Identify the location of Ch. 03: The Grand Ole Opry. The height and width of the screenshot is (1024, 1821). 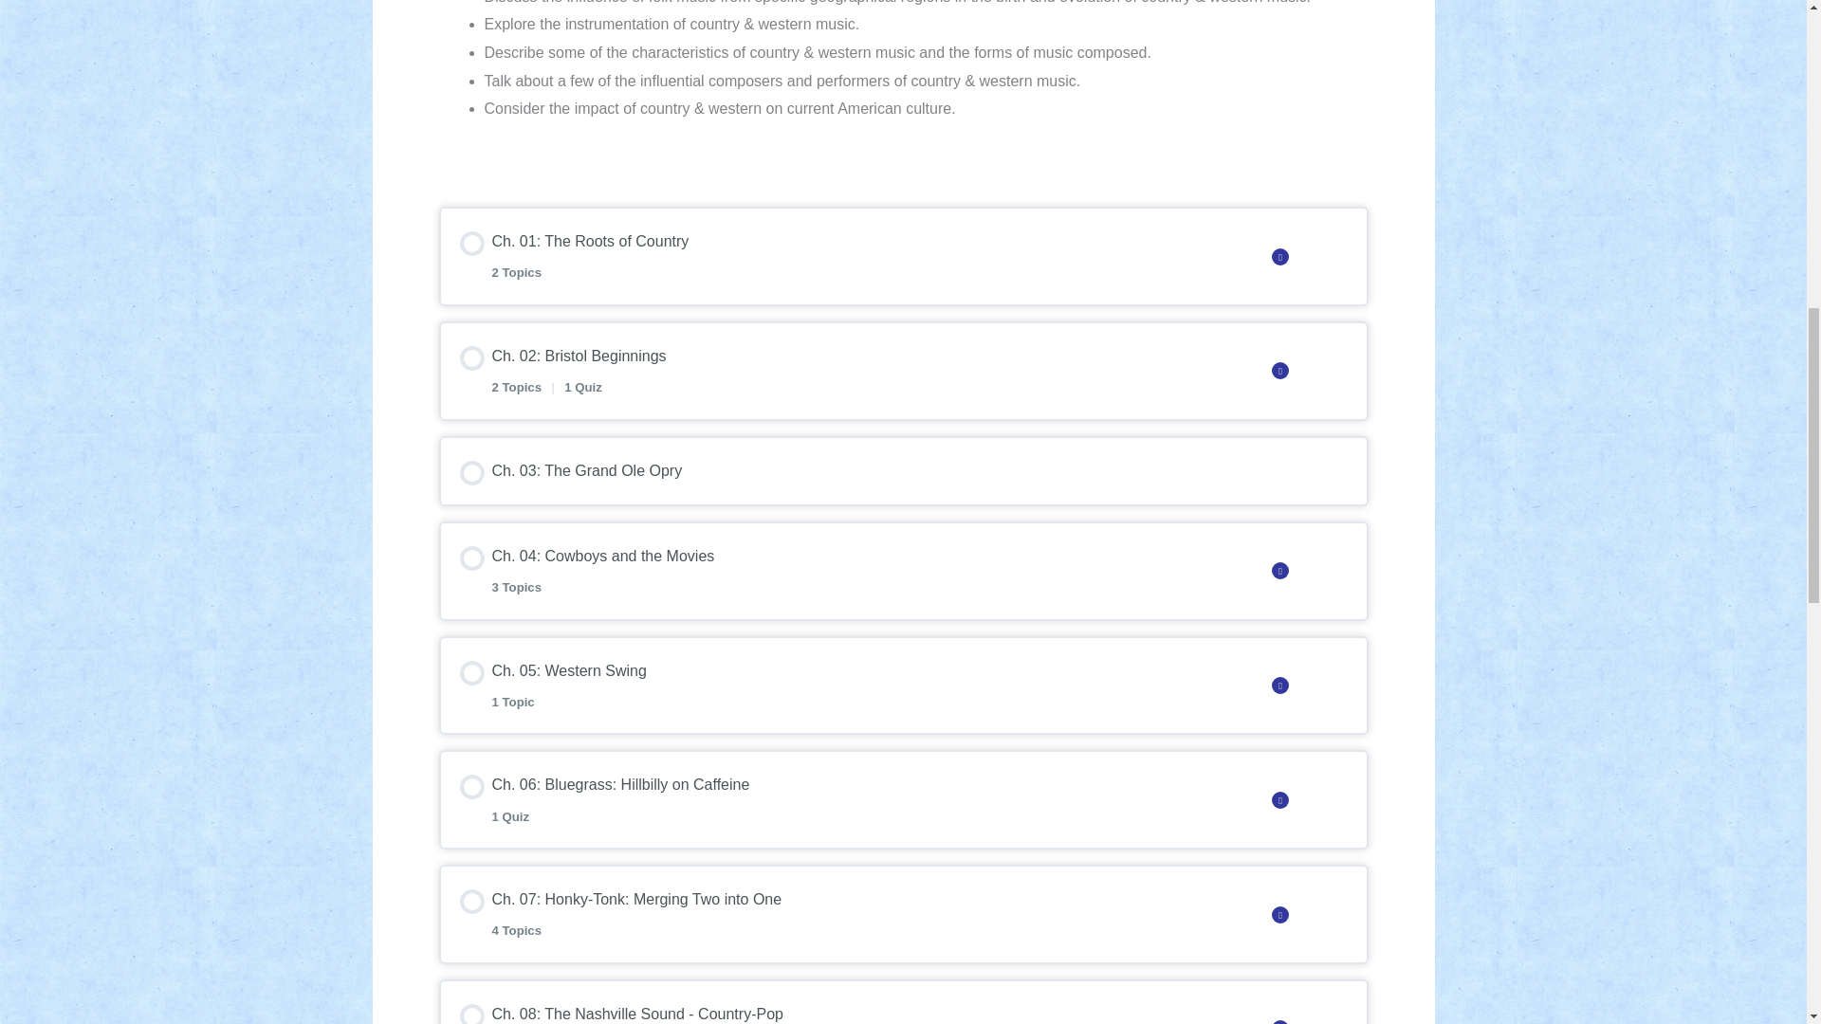
(859, 914).